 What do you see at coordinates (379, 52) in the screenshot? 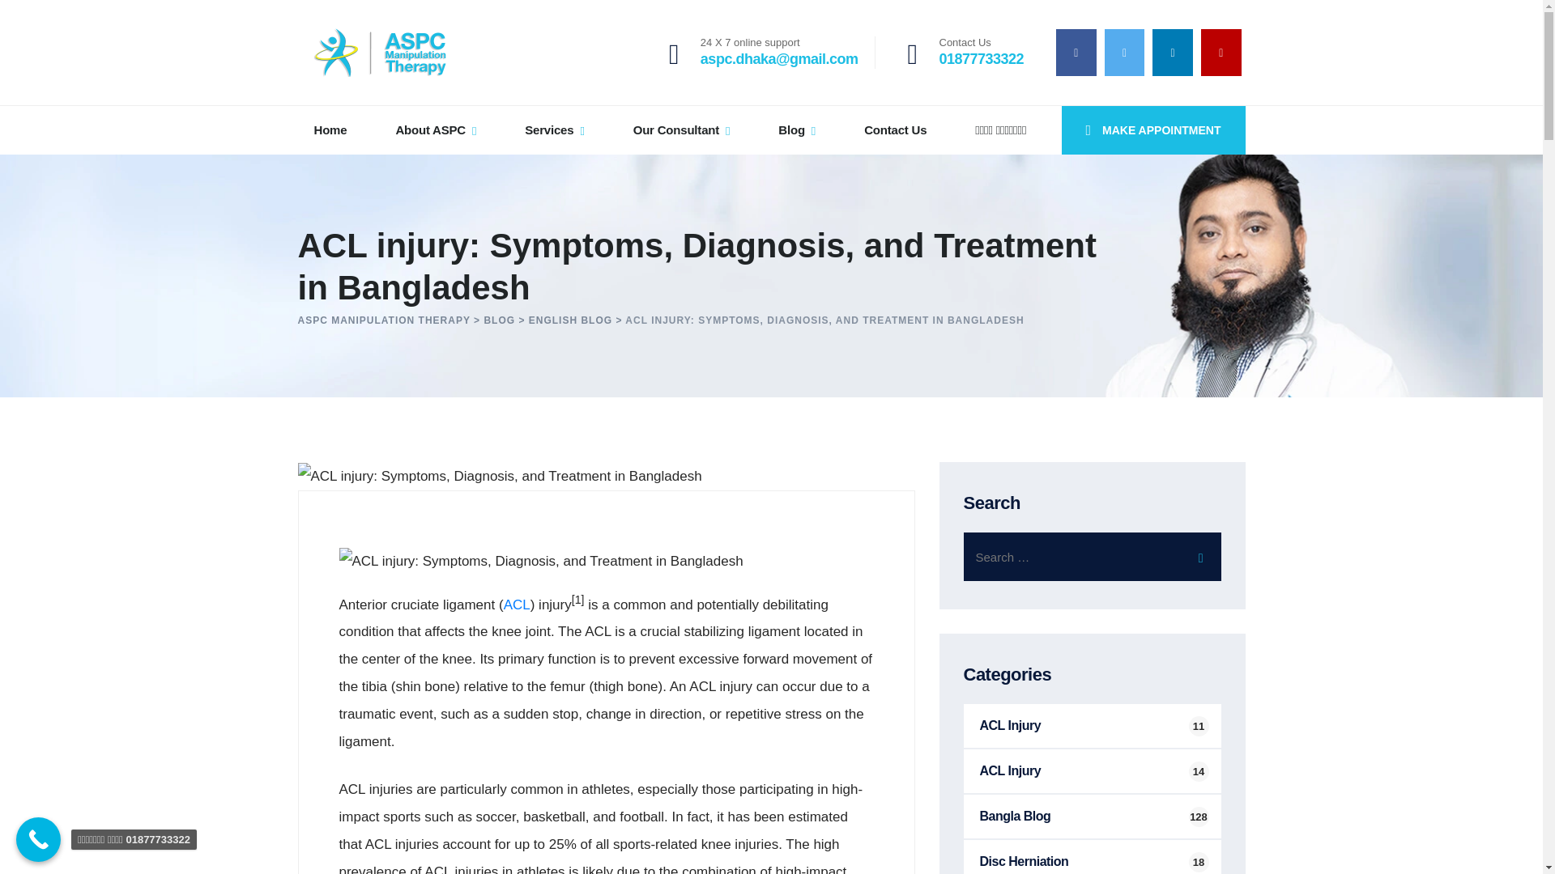
I see `Services` at bounding box center [379, 52].